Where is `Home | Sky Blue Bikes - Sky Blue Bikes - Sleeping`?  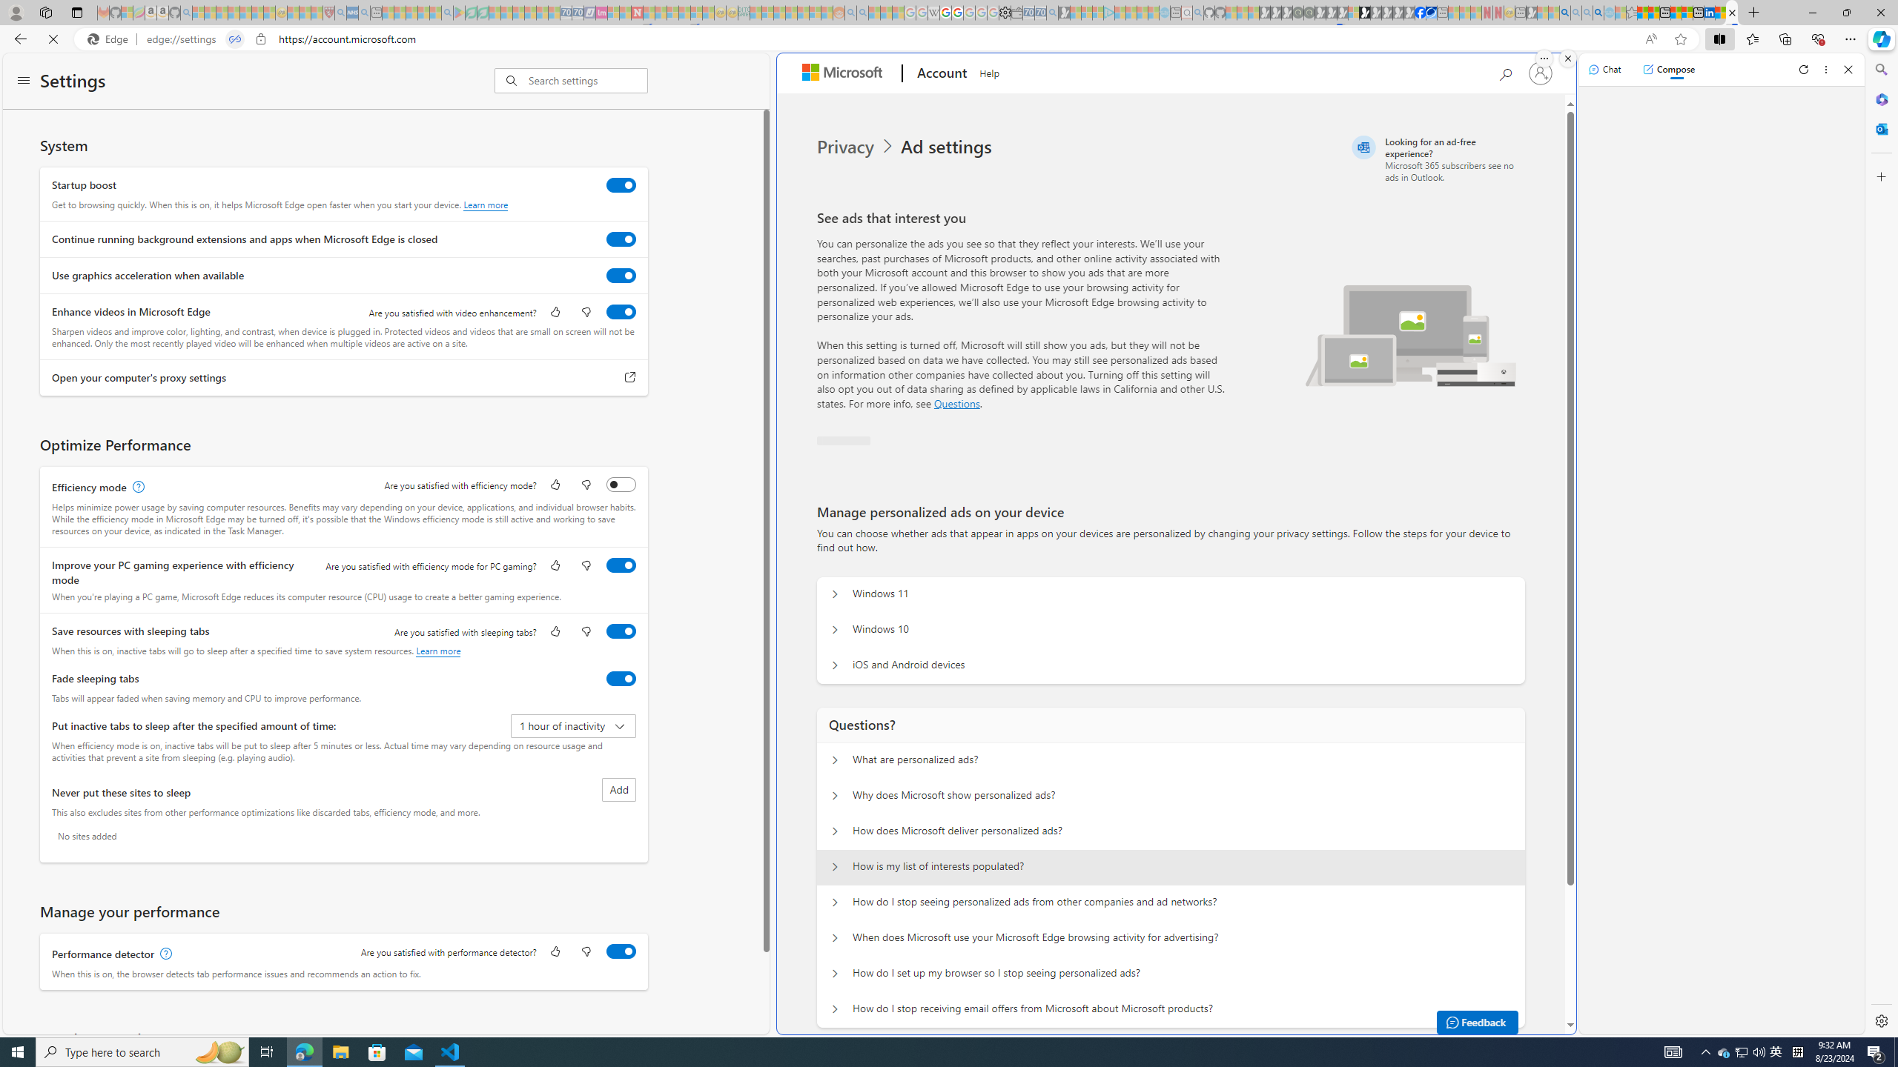 Home | Sky Blue Bikes - Sky Blue Bikes - Sleeping is located at coordinates (1164, 13).